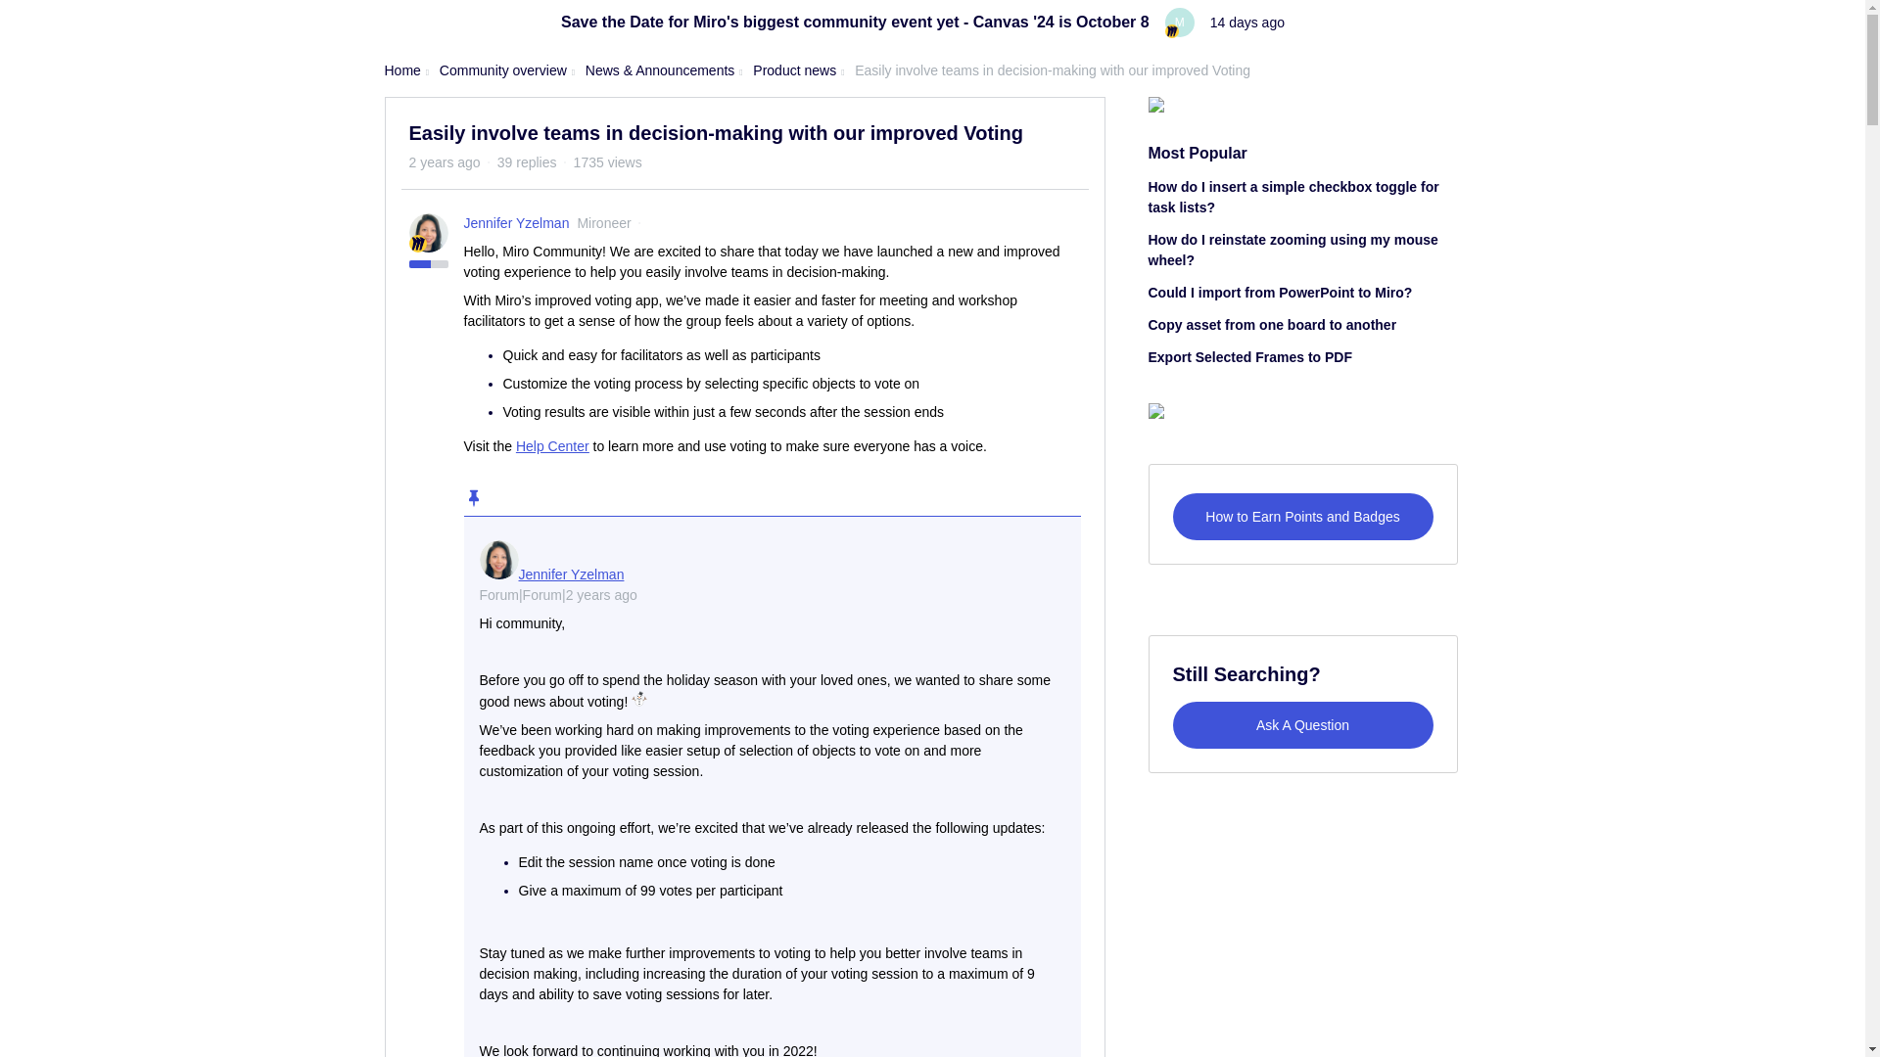 The image size is (1880, 1057). What do you see at coordinates (503, 70) in the screenshot?
I see `Community overview` at bounding box center [503, 70].